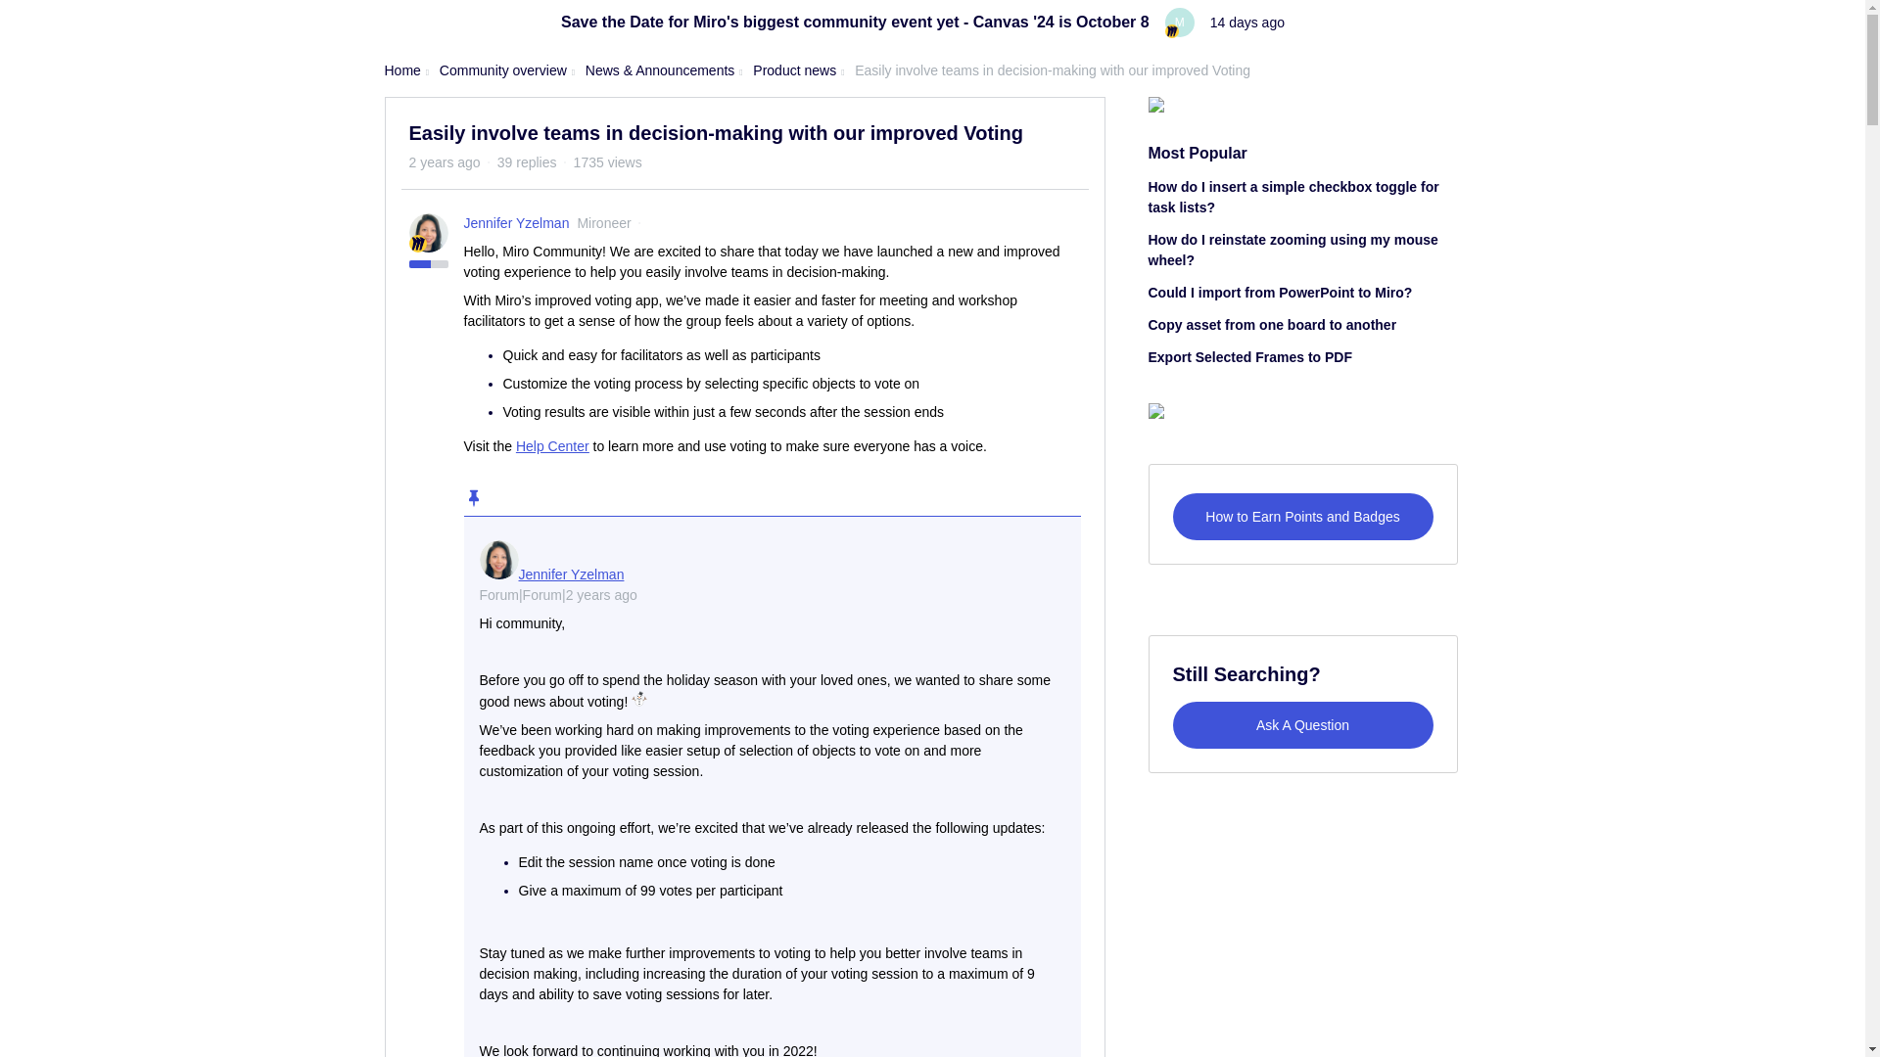 The image size is (1880, 1057). What do you see at coordinates (503, 70) in the screenshot?
I see `Community overview` at bounding box center [503, 70].